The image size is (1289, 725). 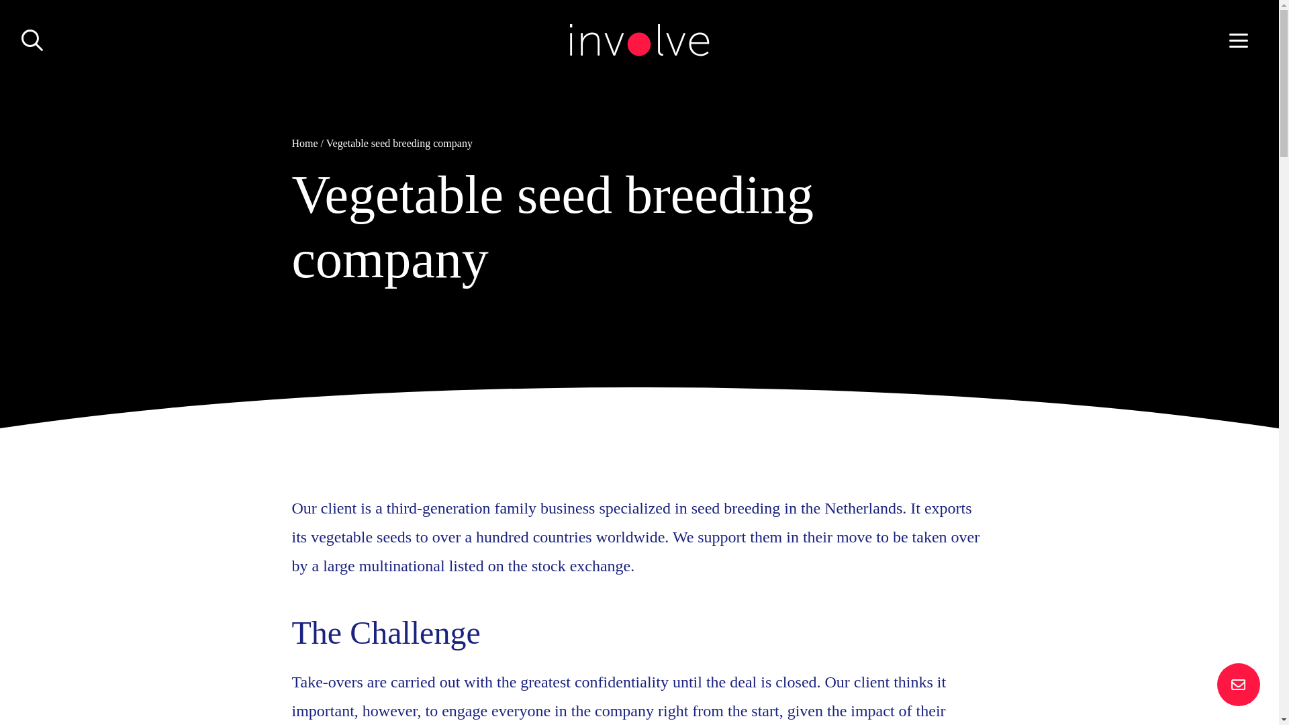 I want to click on to the content, so click(x=48, y=27).